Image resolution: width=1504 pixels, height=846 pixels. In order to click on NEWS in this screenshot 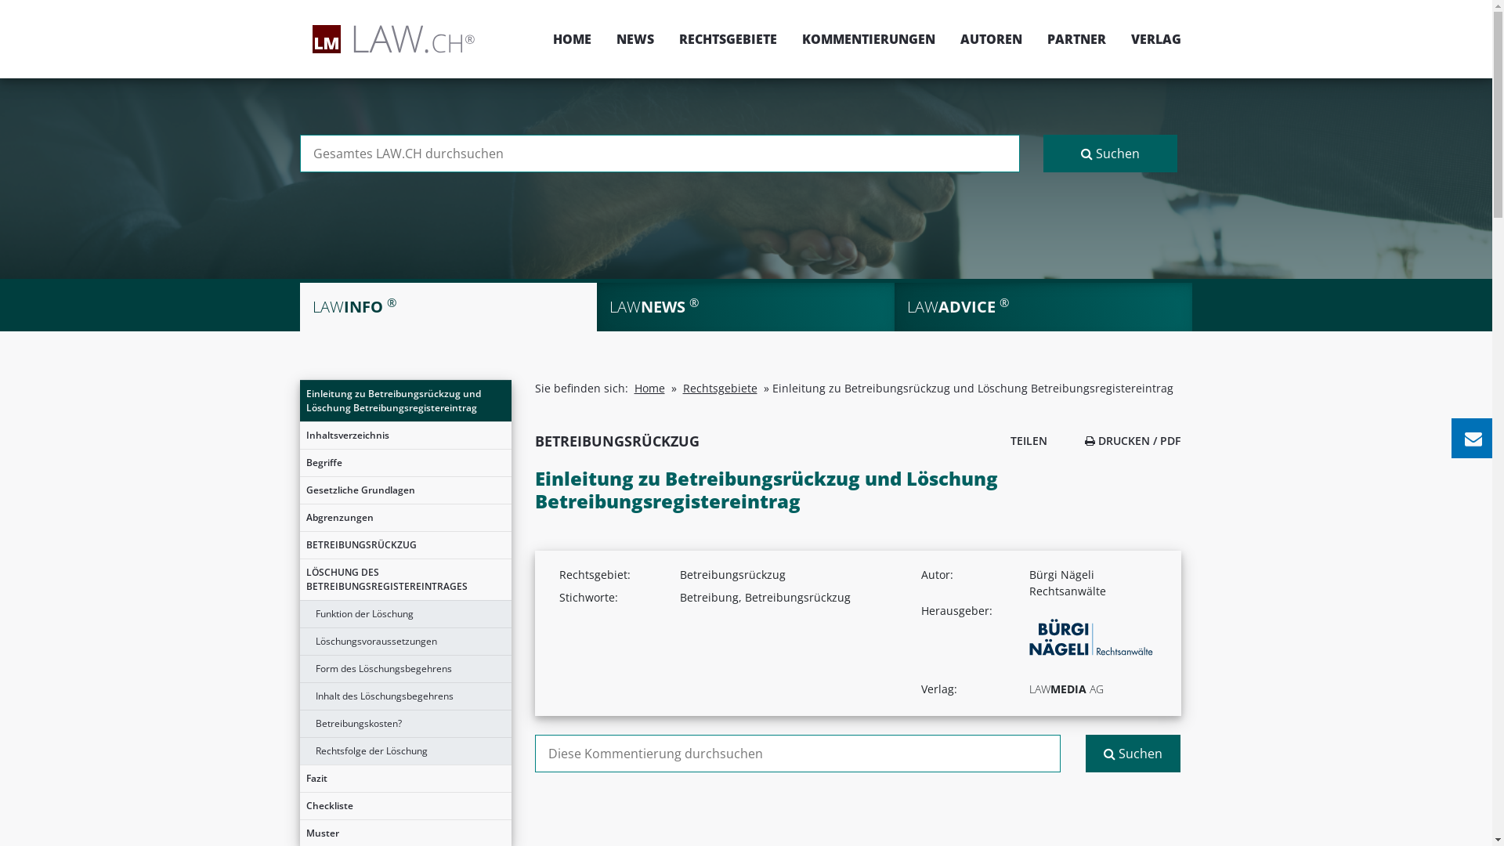, I will do `click(634, 39)`.